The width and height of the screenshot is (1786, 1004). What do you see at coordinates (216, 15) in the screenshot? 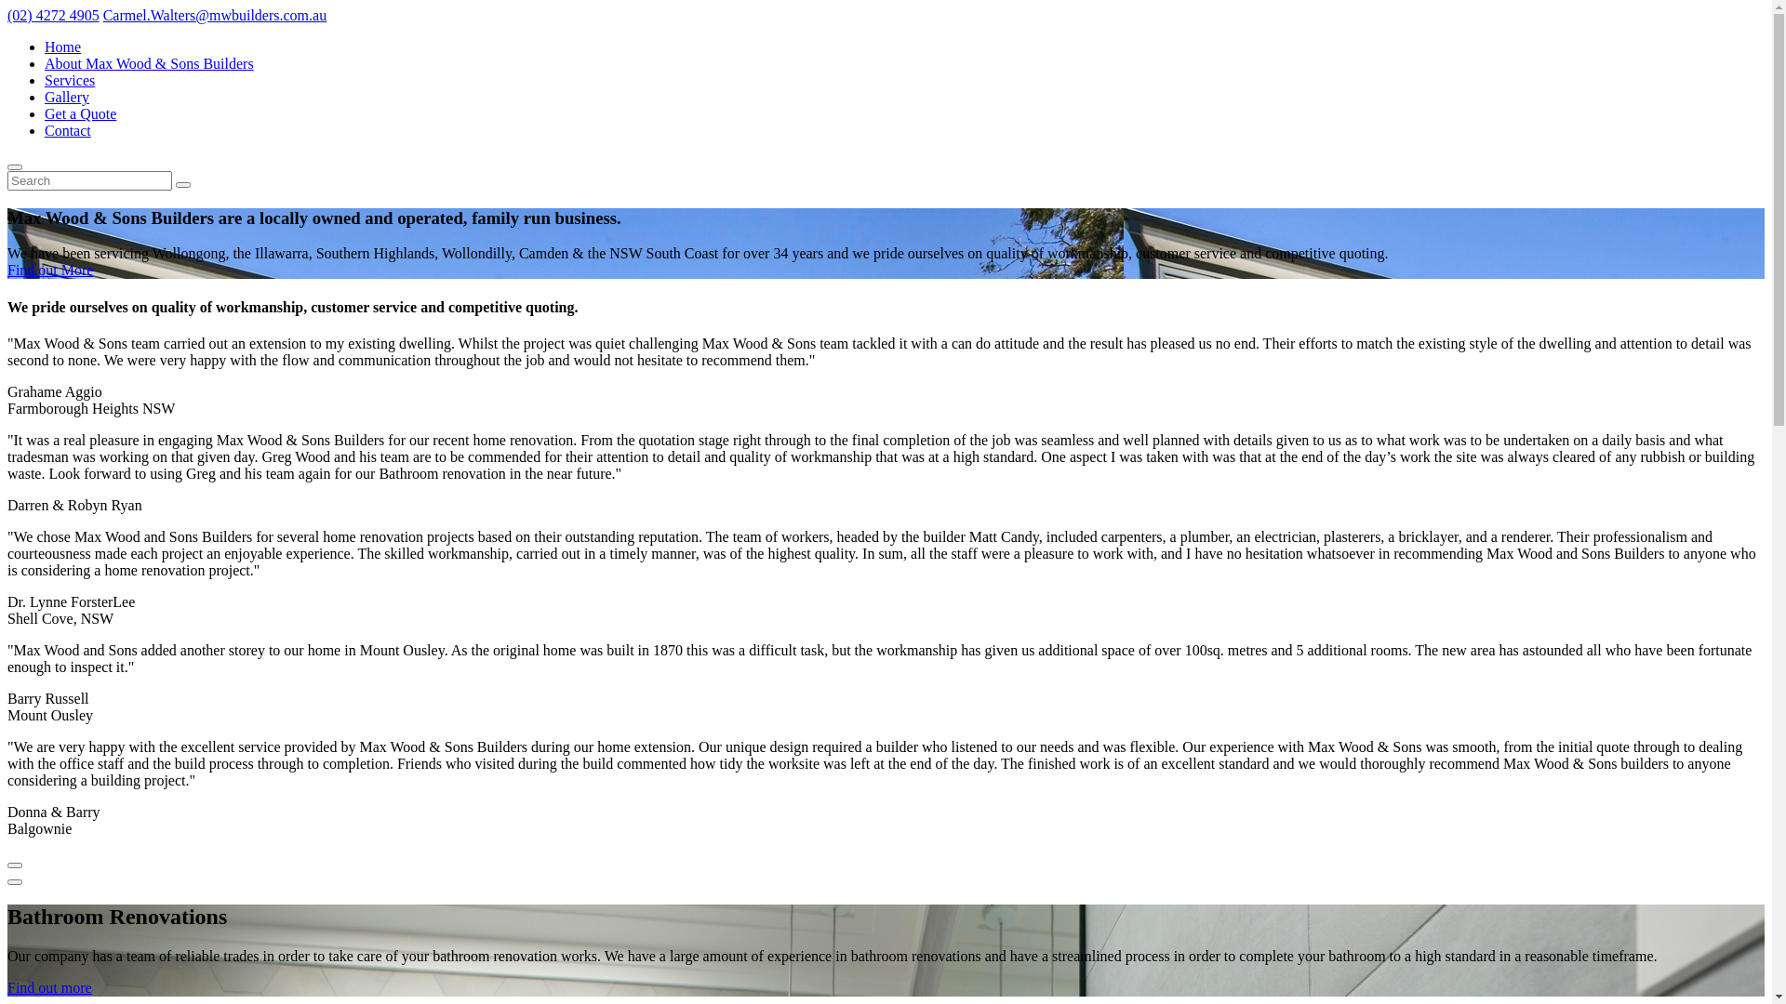
I see `Carmel.Walters@mwbuilders.com.au` at bounding box center [216, 15].